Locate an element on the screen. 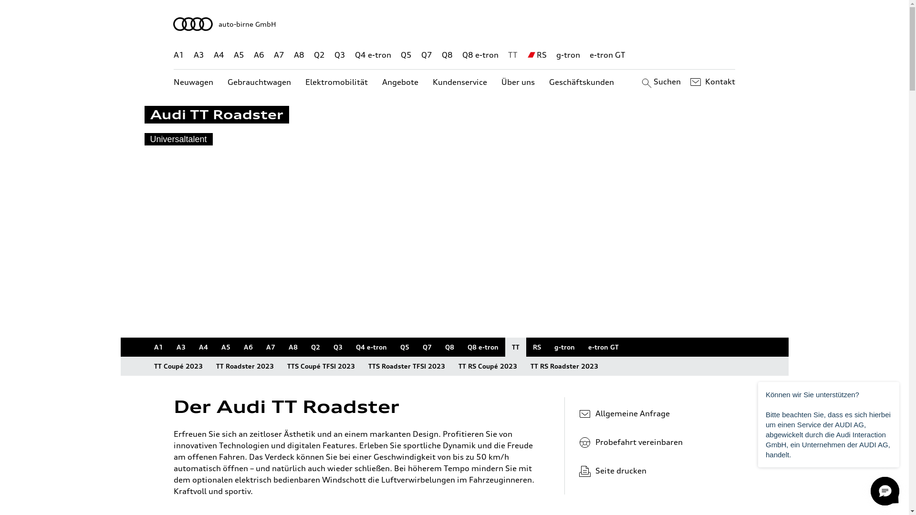  Kundenservice is located at coordinates (460, 82).